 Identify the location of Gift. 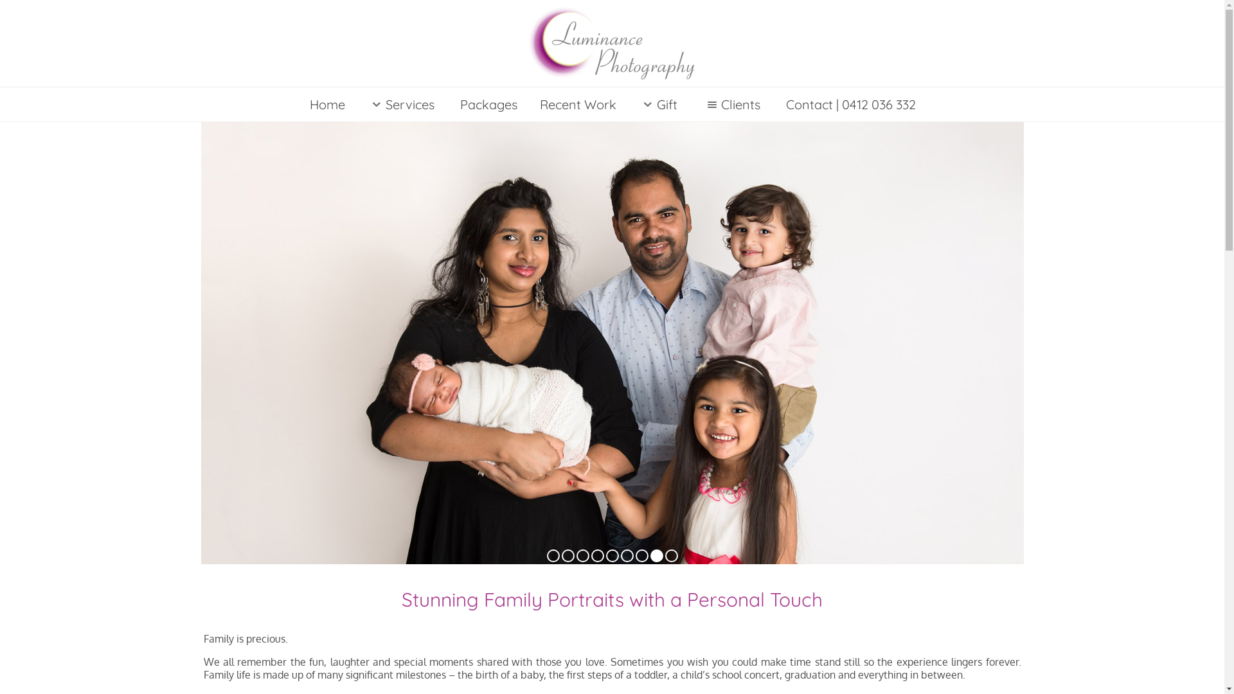
(658, 104).